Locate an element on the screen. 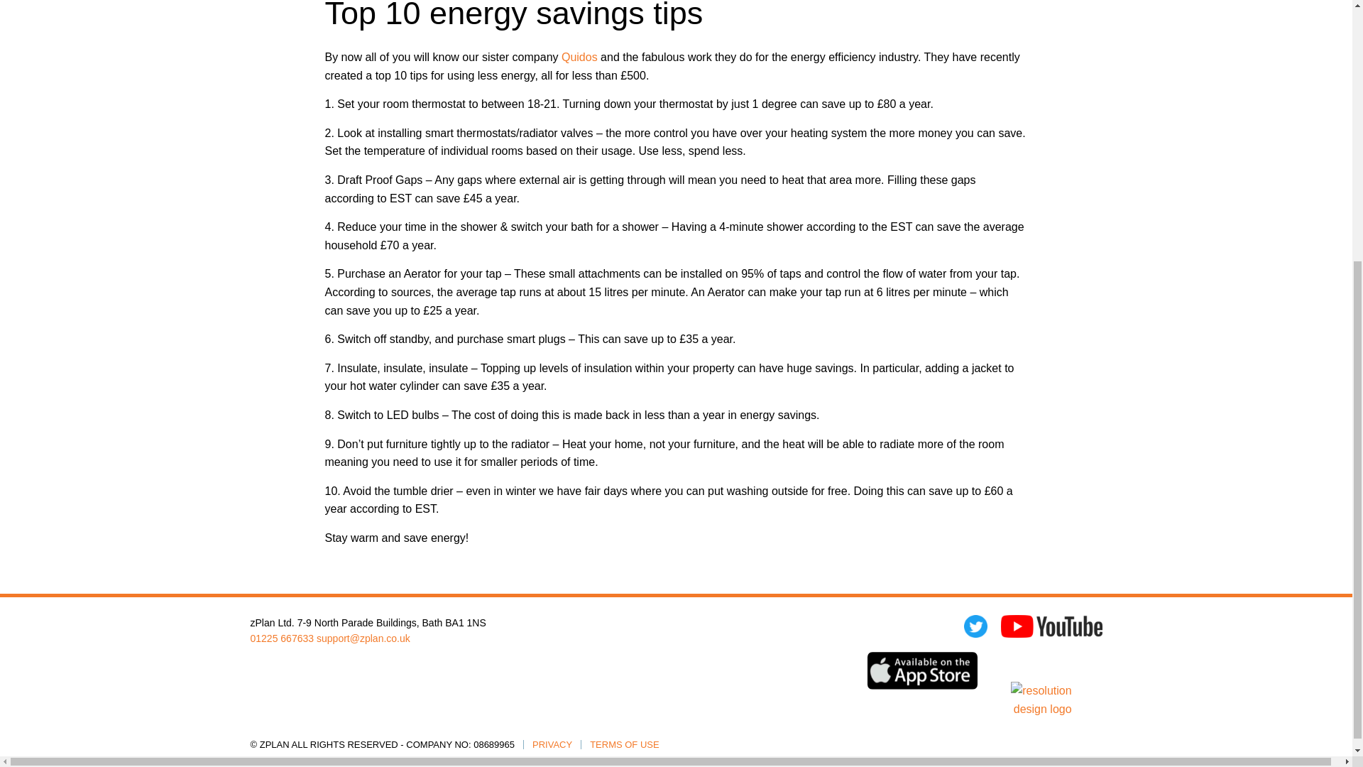 The height and width of the screenshot is (767, 1363). TERMS OF USE is located at coordinates (623, 744).